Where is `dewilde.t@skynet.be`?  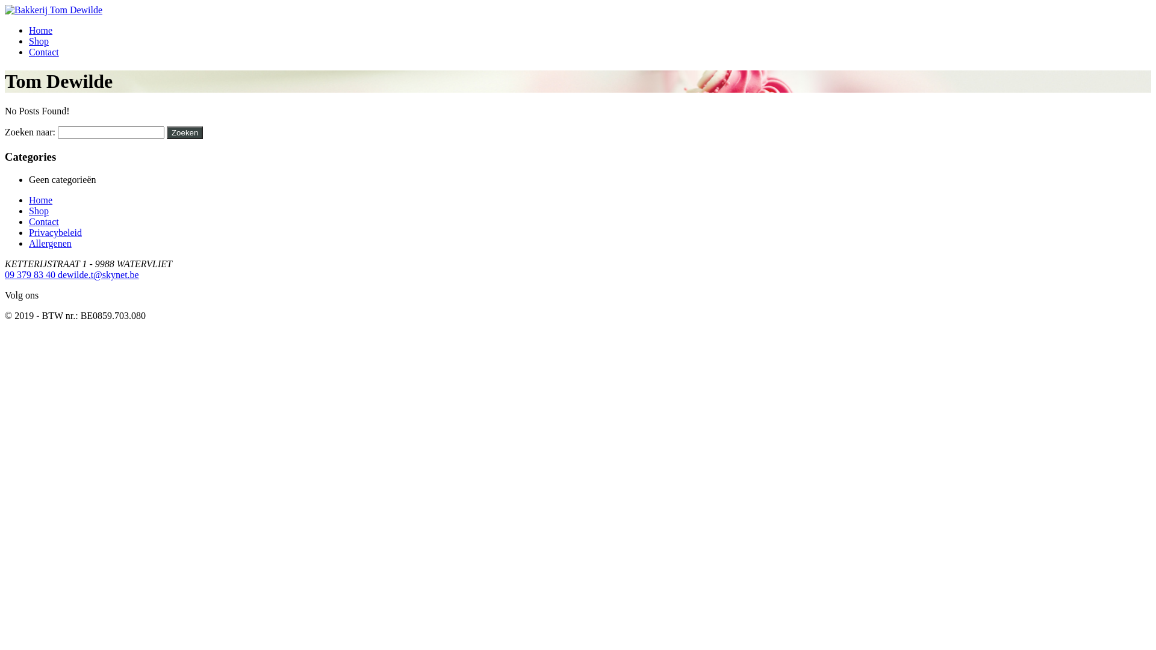
dewilde.t@skynet.be is located at coordinates (99, 274).